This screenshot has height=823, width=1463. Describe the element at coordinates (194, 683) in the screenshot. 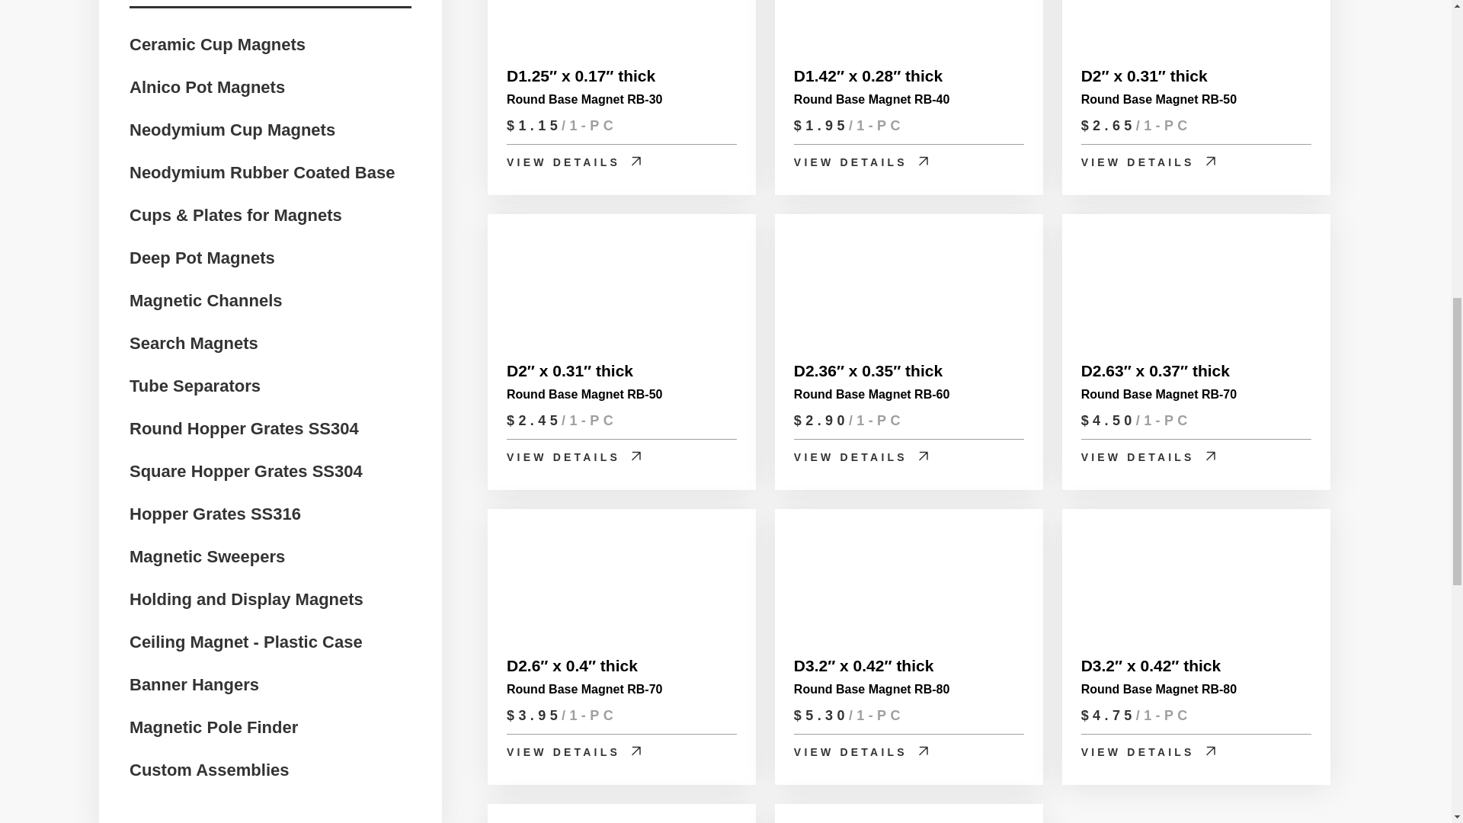

I see `Banner Hangers` at that location.